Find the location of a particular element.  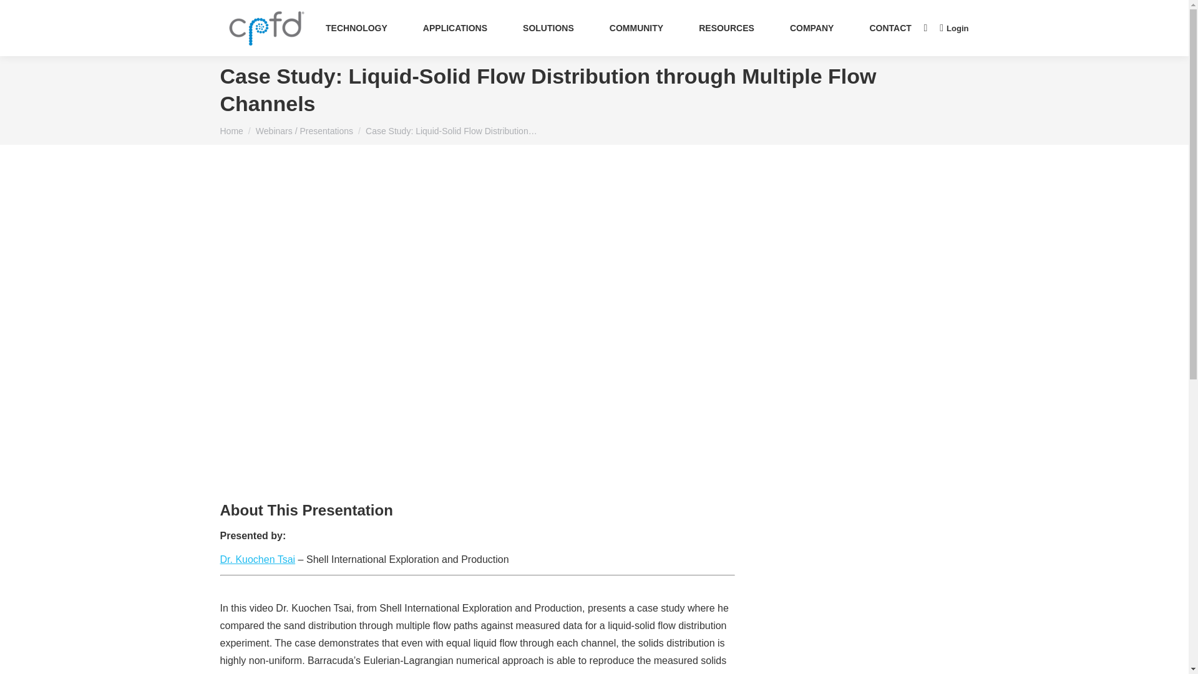

SOLUTIONS is located at coordinates (548, 28).